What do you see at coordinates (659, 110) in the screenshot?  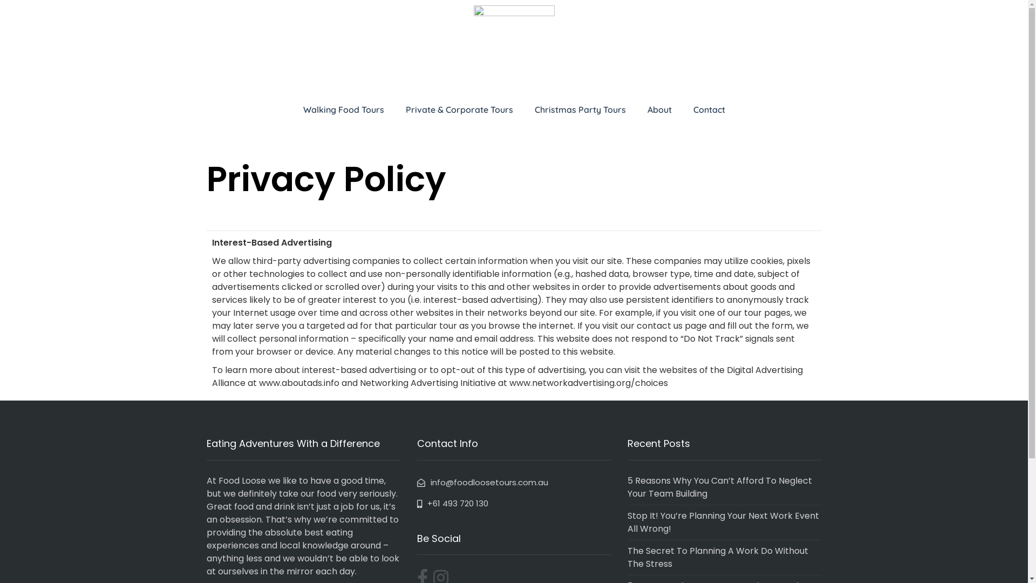 I see `About` at bounding box center [659, 110].